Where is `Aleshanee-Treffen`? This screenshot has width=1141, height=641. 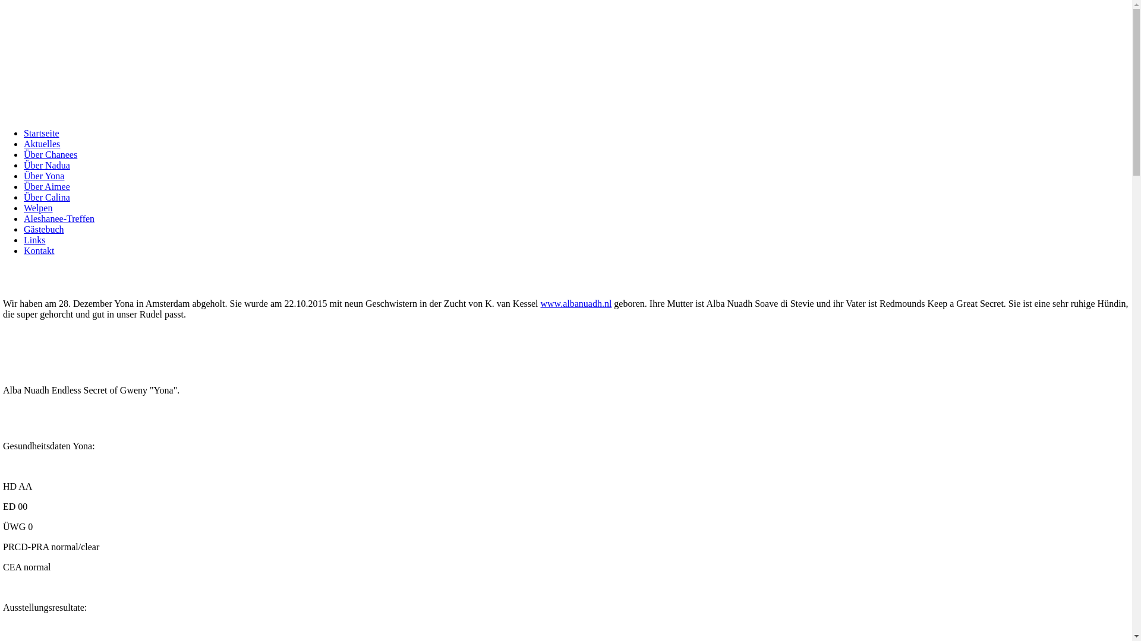 Aleshanee-Treffen is located at coordinates (59, 218).